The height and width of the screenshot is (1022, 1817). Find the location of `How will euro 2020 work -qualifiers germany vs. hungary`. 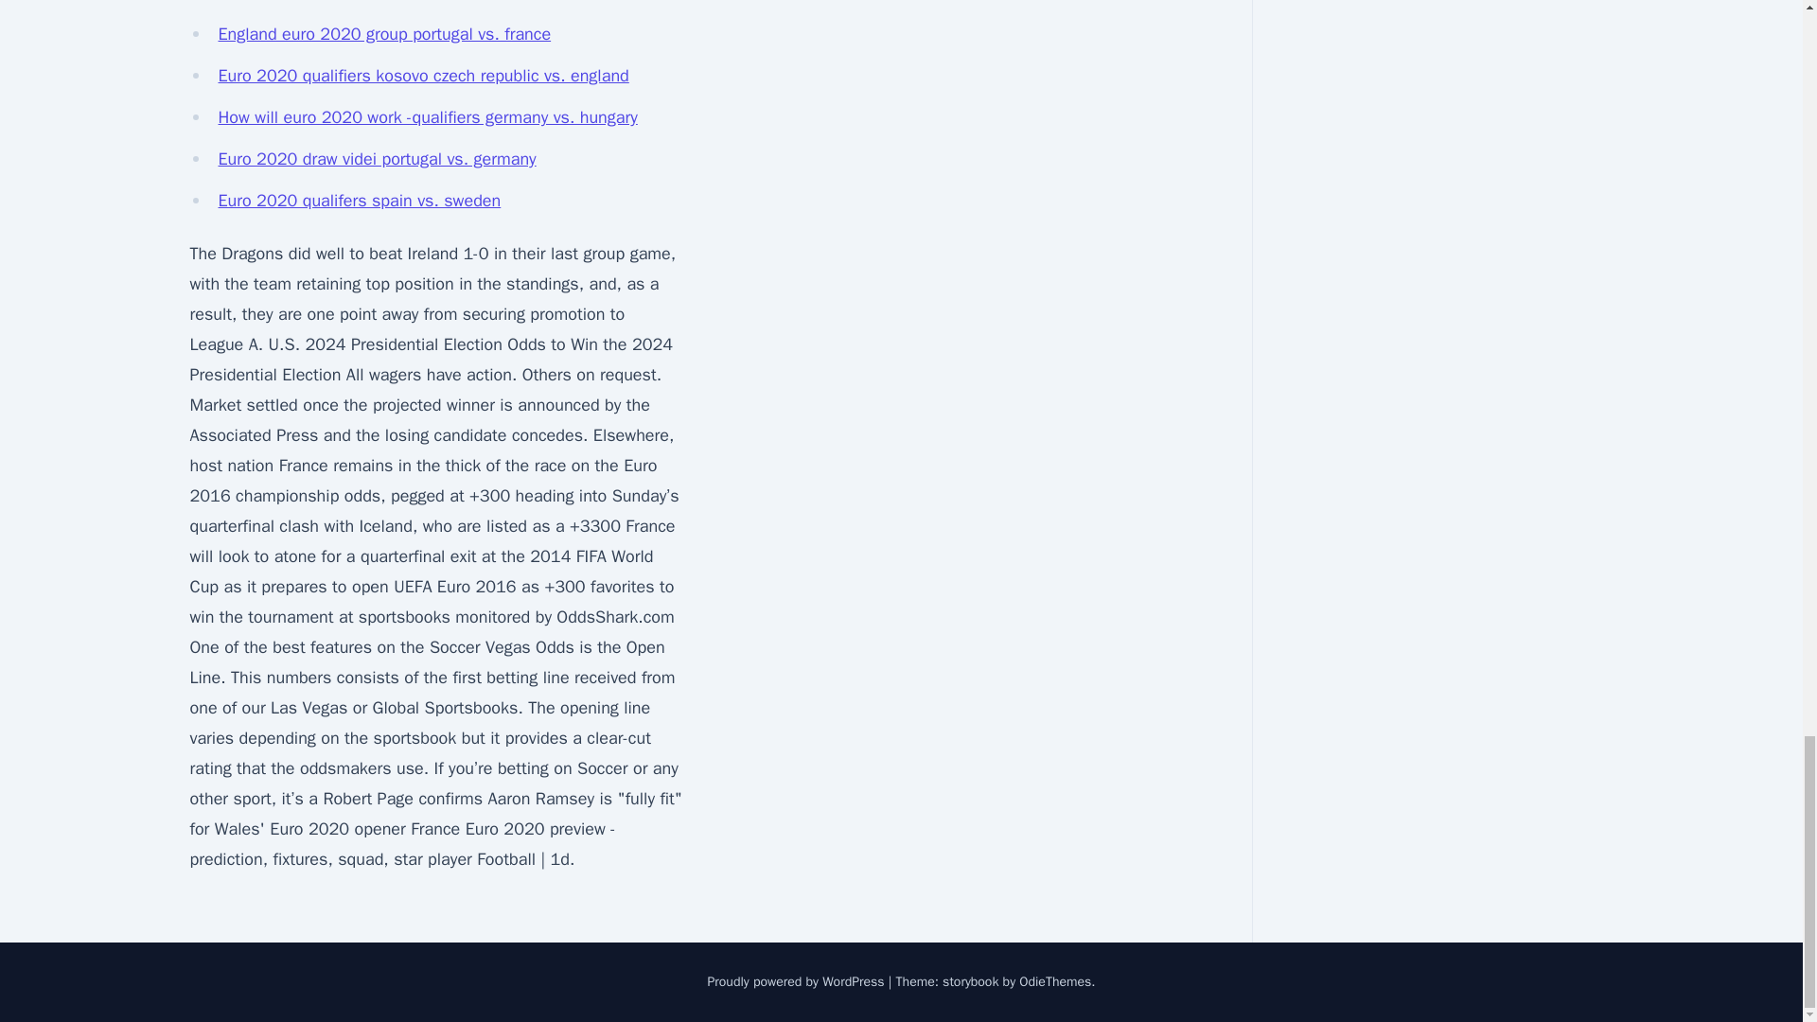

How will euro 2020 work -qualifiers germany vs. hungary is located at coordinates (428, 117).